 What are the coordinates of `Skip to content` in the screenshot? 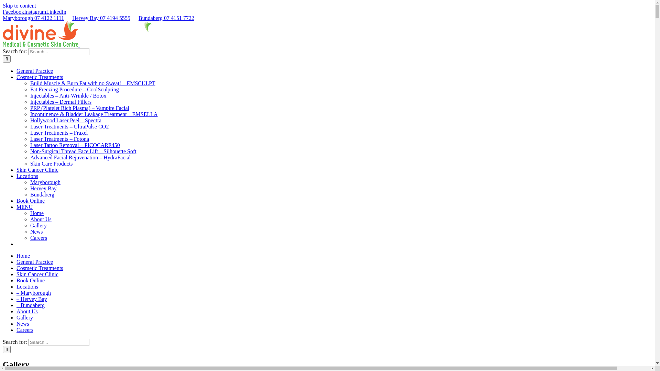 It's located at (19, 5).